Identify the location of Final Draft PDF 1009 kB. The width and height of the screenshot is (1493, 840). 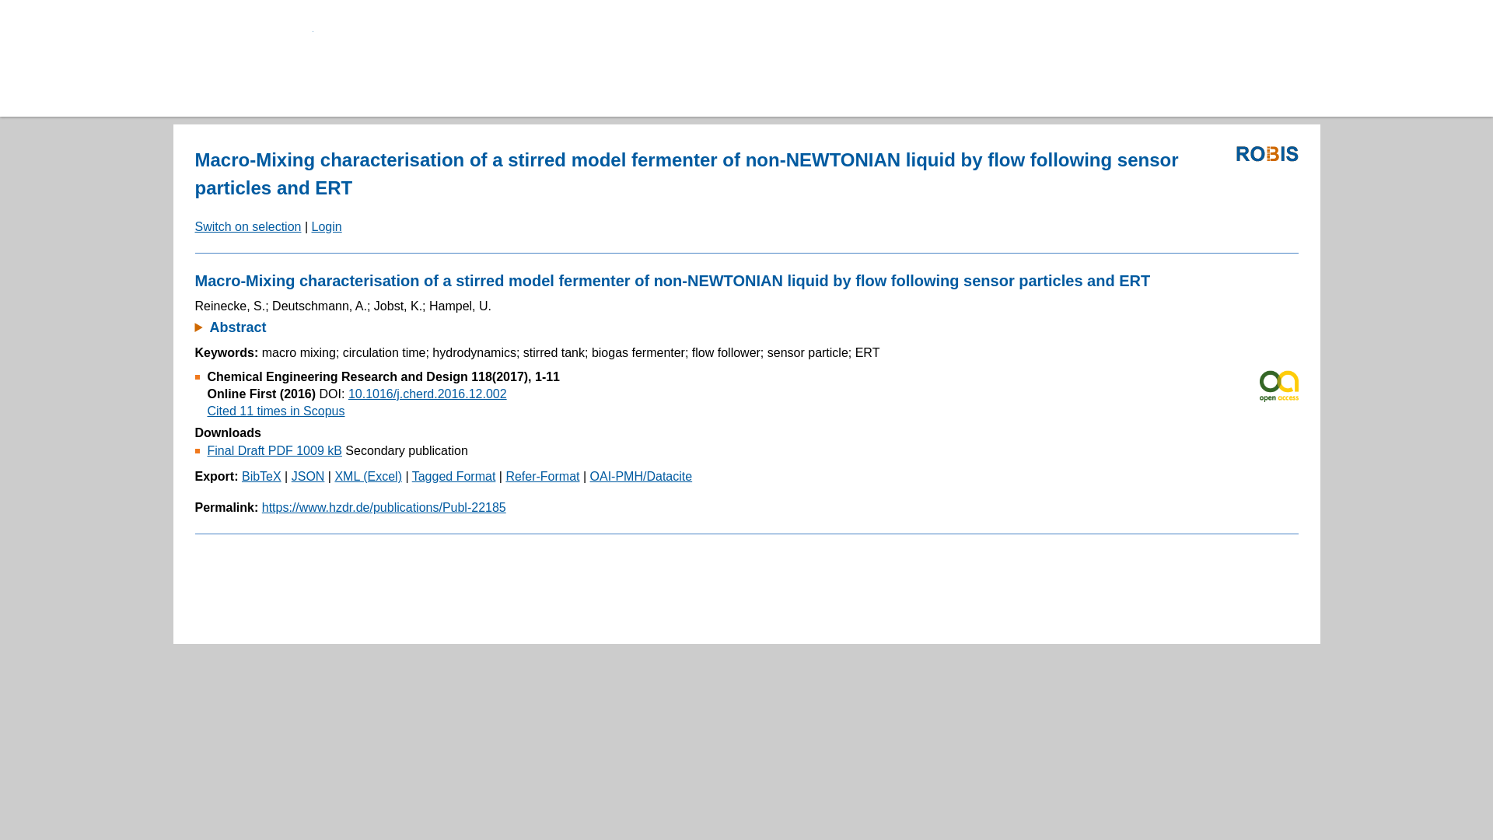
(274, 450).